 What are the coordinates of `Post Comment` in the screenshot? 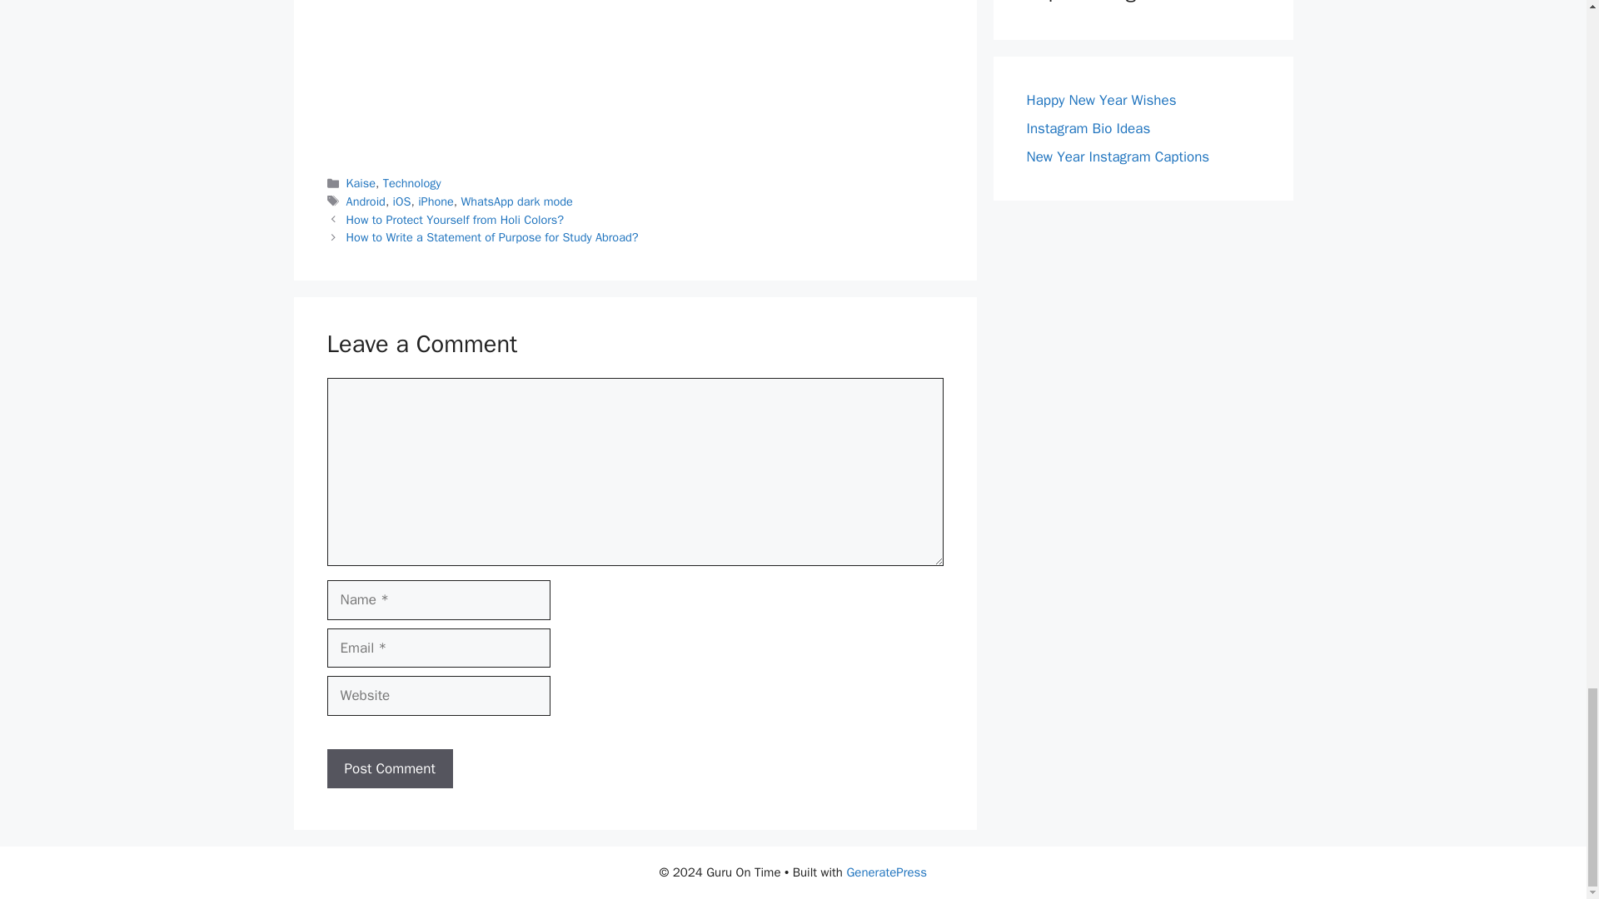 It's located at (389, 769).